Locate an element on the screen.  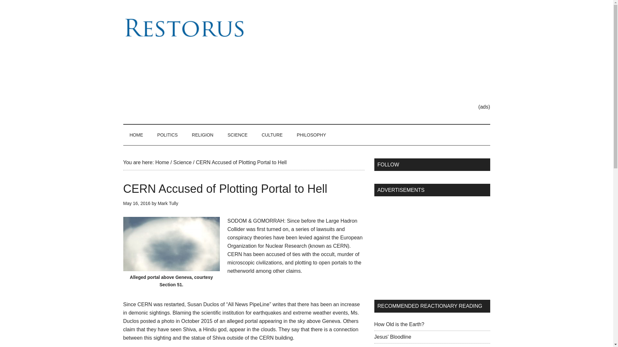
Advertisement is located at coordinates (373, 58).